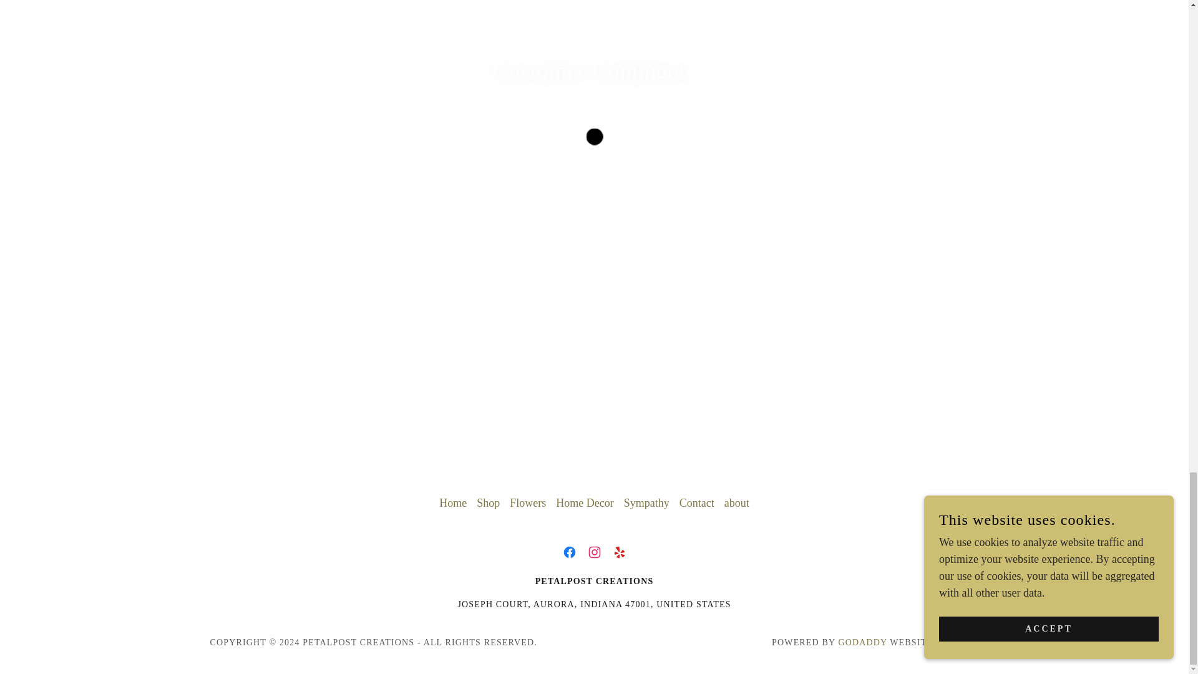 The height and width of the screenshot is (674, 1198). What do you see at coordinates (488, 503) in the screenshot?
I see `Shop` at bounding box center [488, 503].